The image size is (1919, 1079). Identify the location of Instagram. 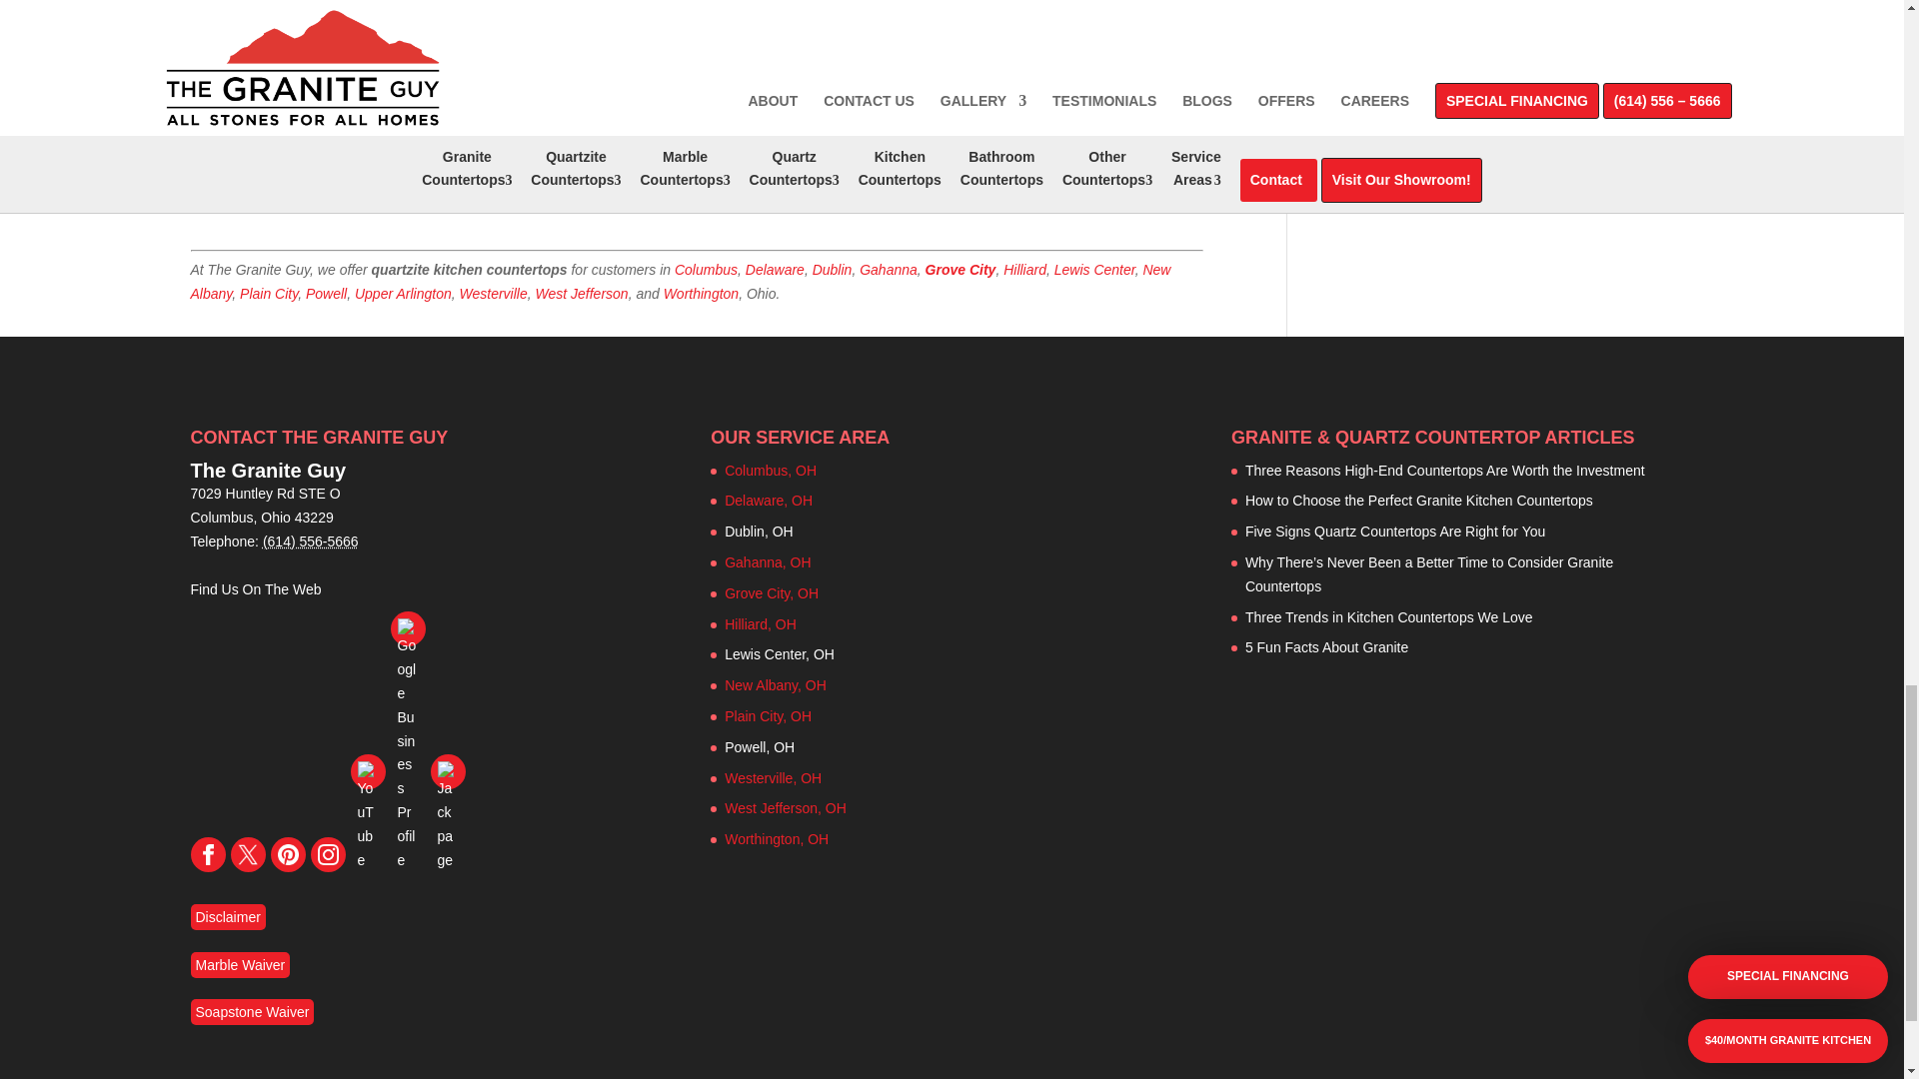
(328, 854).